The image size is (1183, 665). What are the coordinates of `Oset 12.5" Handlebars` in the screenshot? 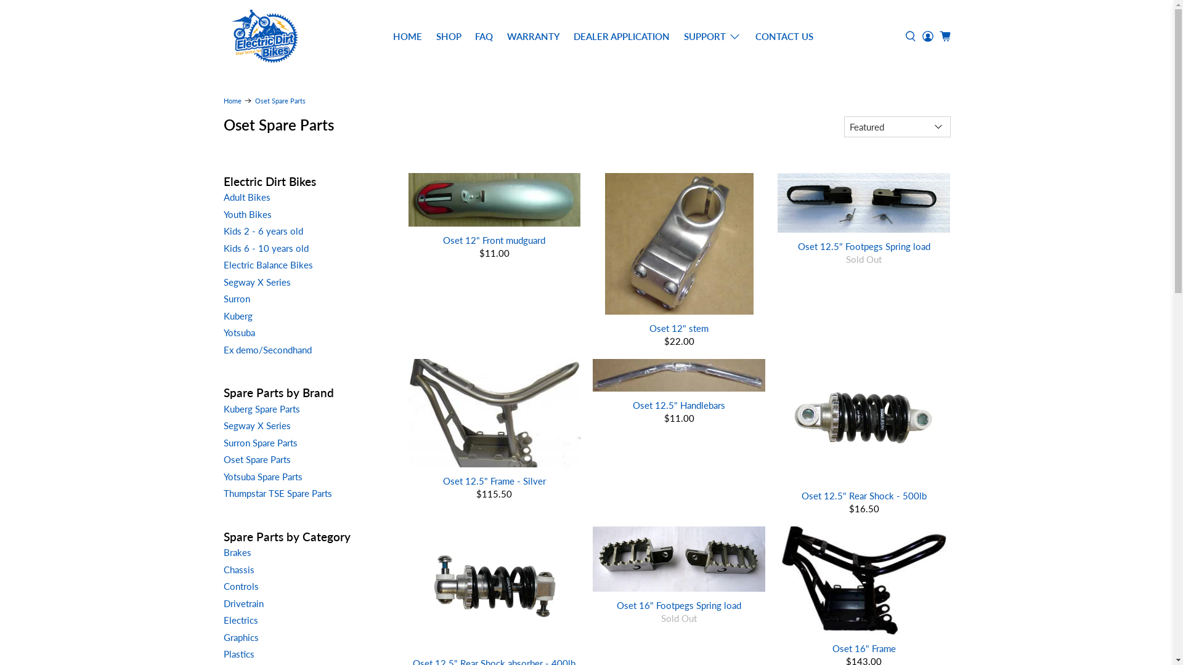 It's located at (679, 404).